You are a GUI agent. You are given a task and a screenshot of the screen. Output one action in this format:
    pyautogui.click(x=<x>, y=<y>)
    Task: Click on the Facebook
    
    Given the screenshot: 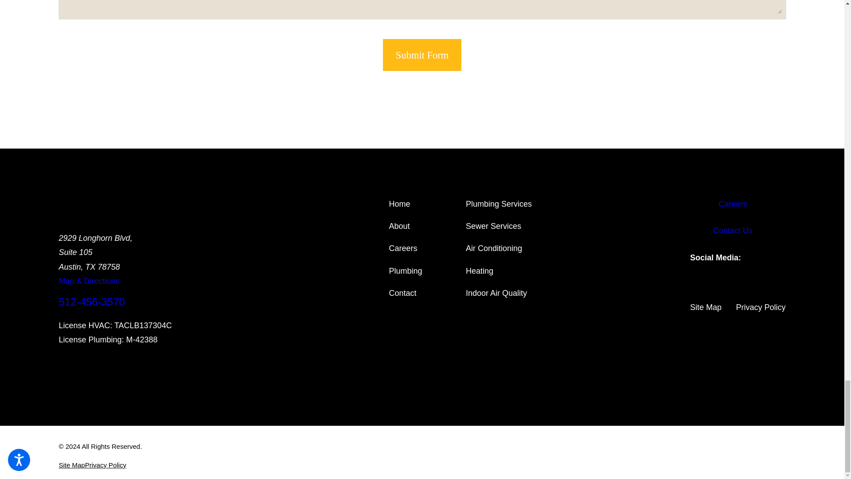 What is the action you would take?
    pyautogui.click(x=693, y=288)
    